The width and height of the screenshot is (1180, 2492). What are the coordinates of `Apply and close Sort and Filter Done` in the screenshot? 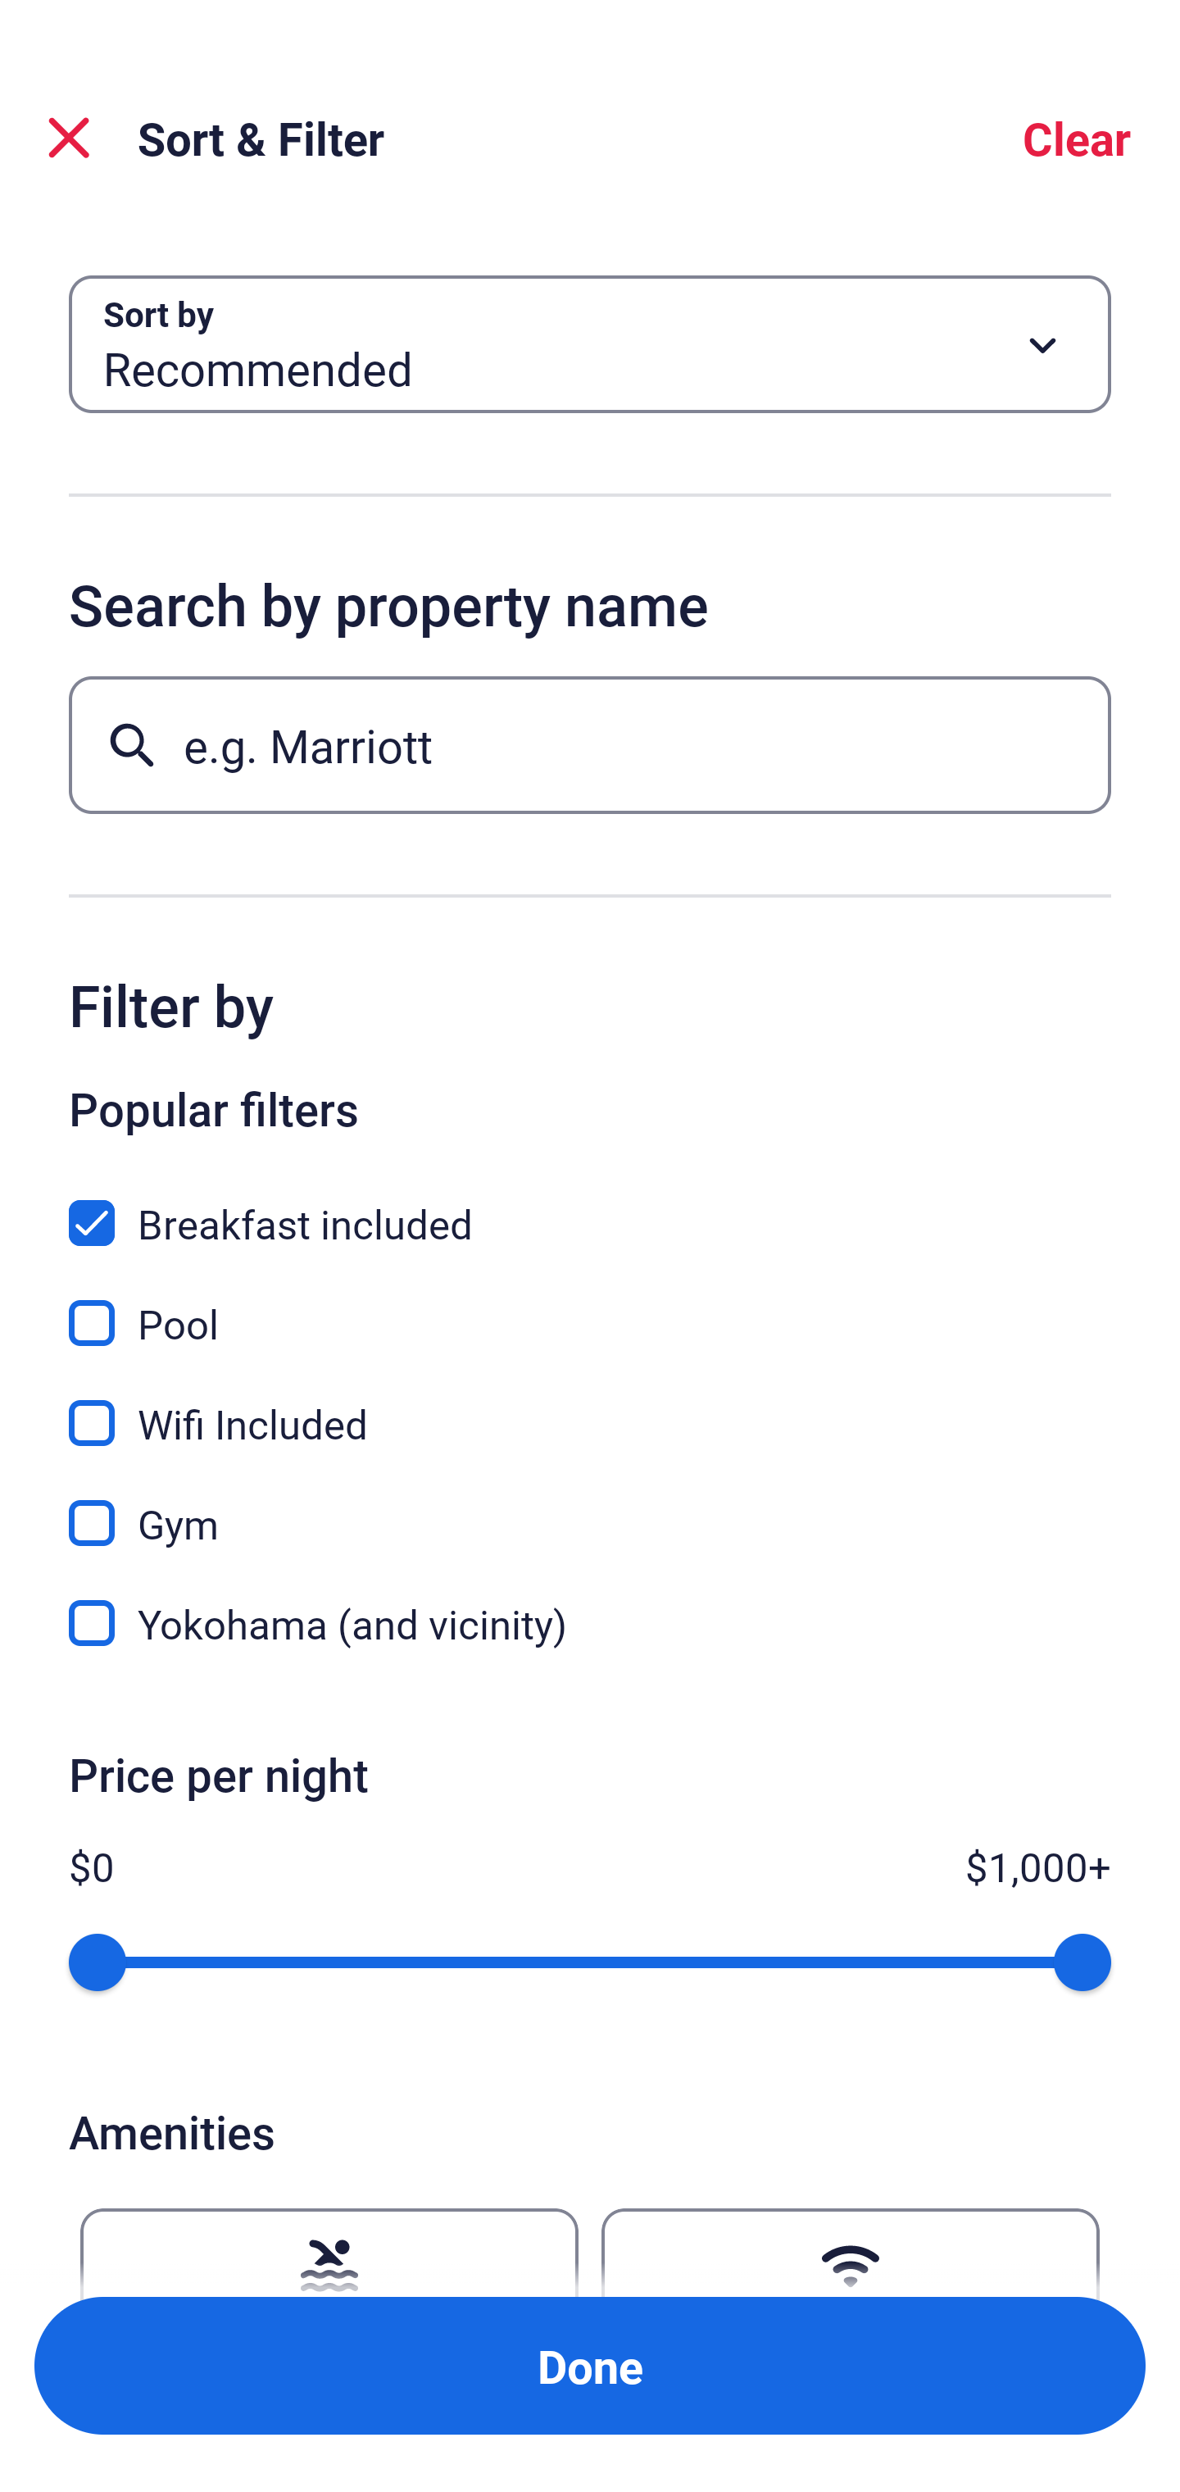 It's located at (590, 2366).